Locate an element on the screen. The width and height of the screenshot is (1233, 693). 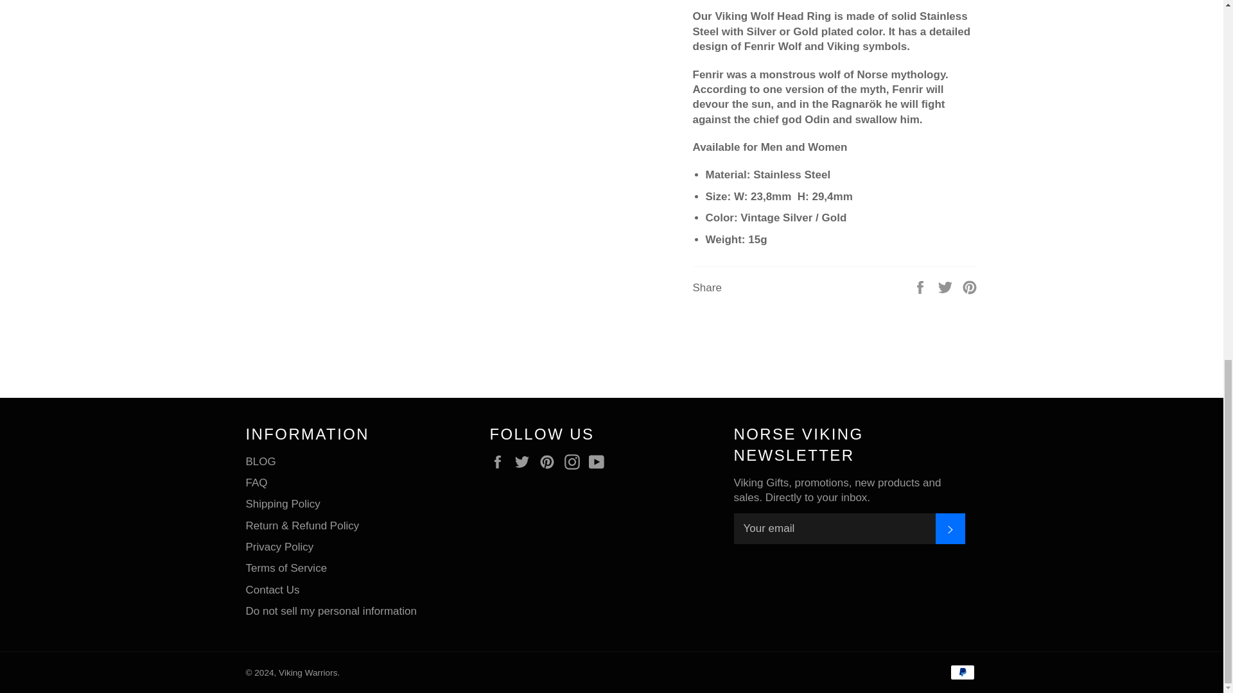
Viking Warriors on Instagram is located at coordinates (575, 462).